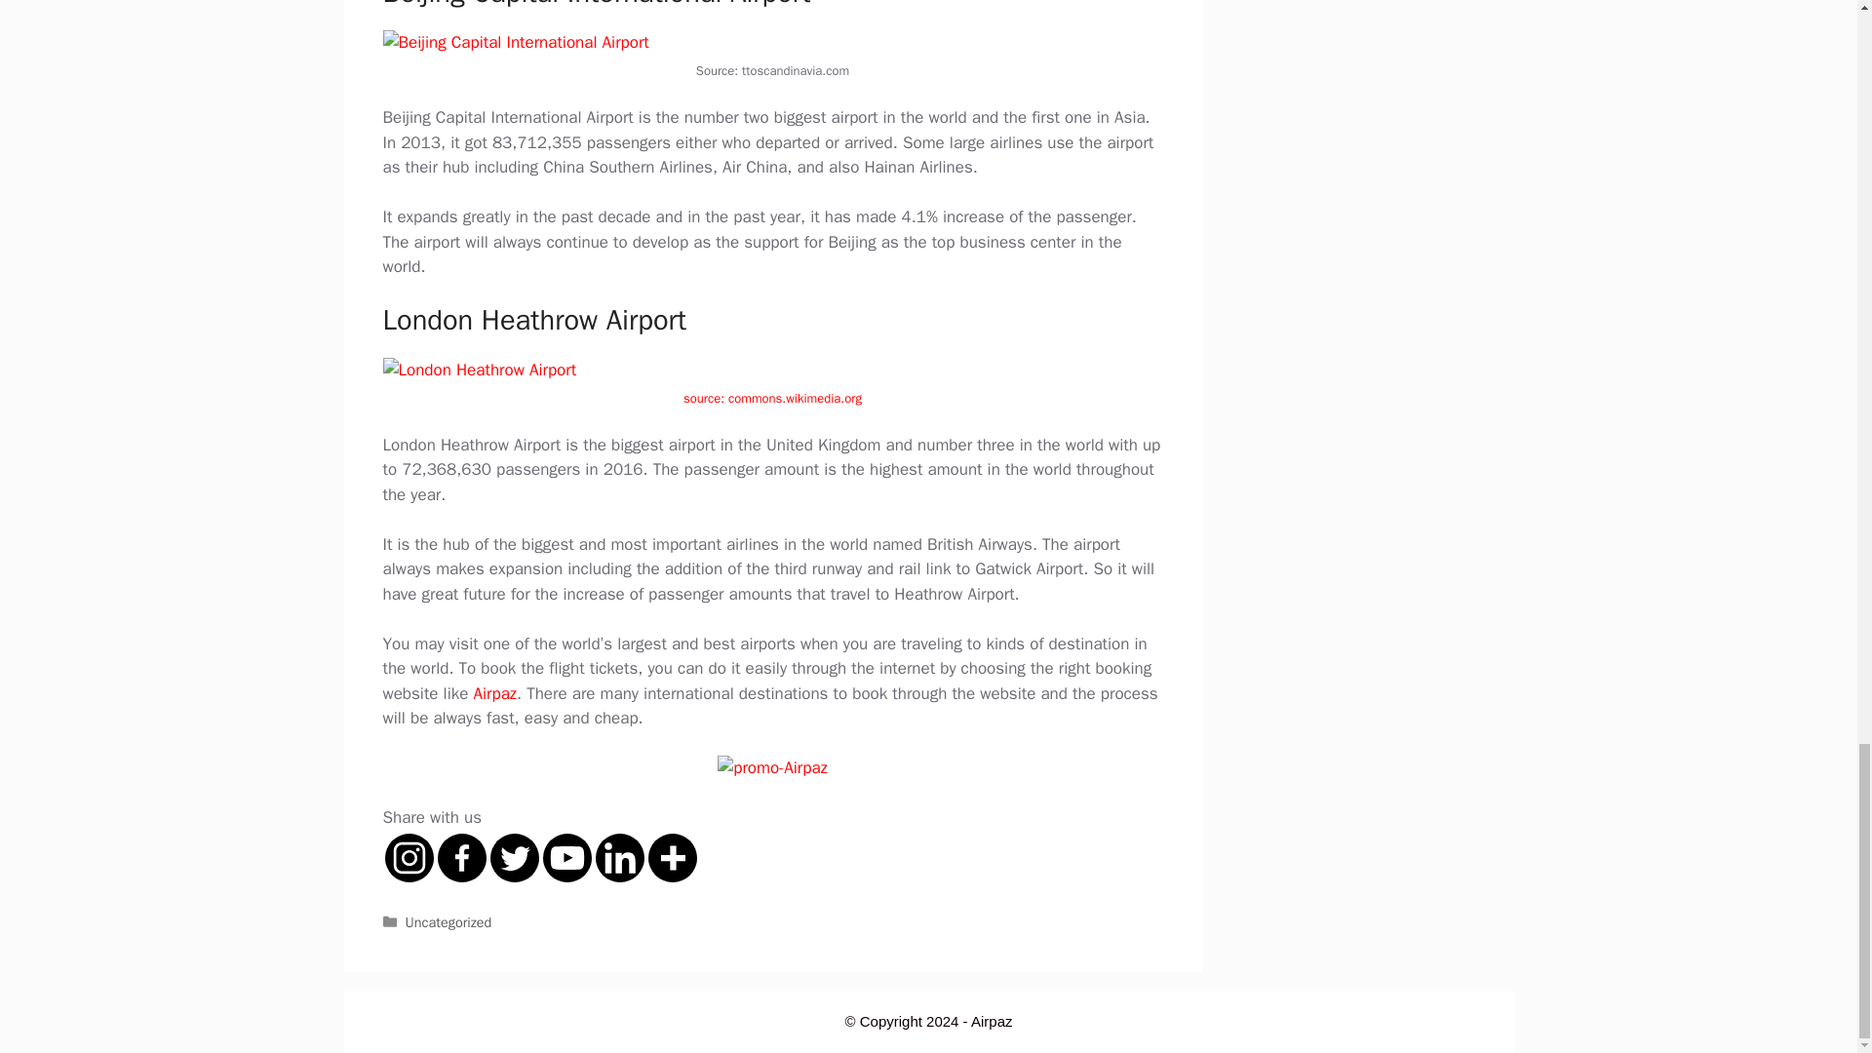  Describe the element at coordinates (619, 858) in the screenshot. I see `Linkedin` at that location.